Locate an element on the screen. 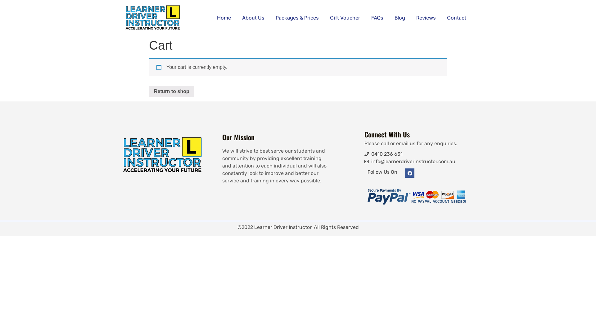 The width and height of the screenshot is (596, 335). Return to shop is located at coordinates (172, 92).